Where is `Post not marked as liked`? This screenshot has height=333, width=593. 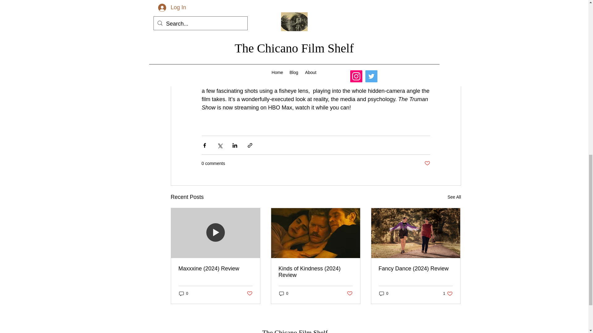 Post not marked as liked is located at coordinates (384, 293).